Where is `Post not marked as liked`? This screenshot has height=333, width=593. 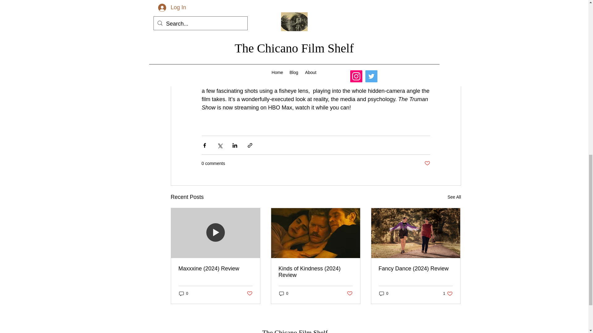 Post not marked as liked is located at coordinates (384, 293).